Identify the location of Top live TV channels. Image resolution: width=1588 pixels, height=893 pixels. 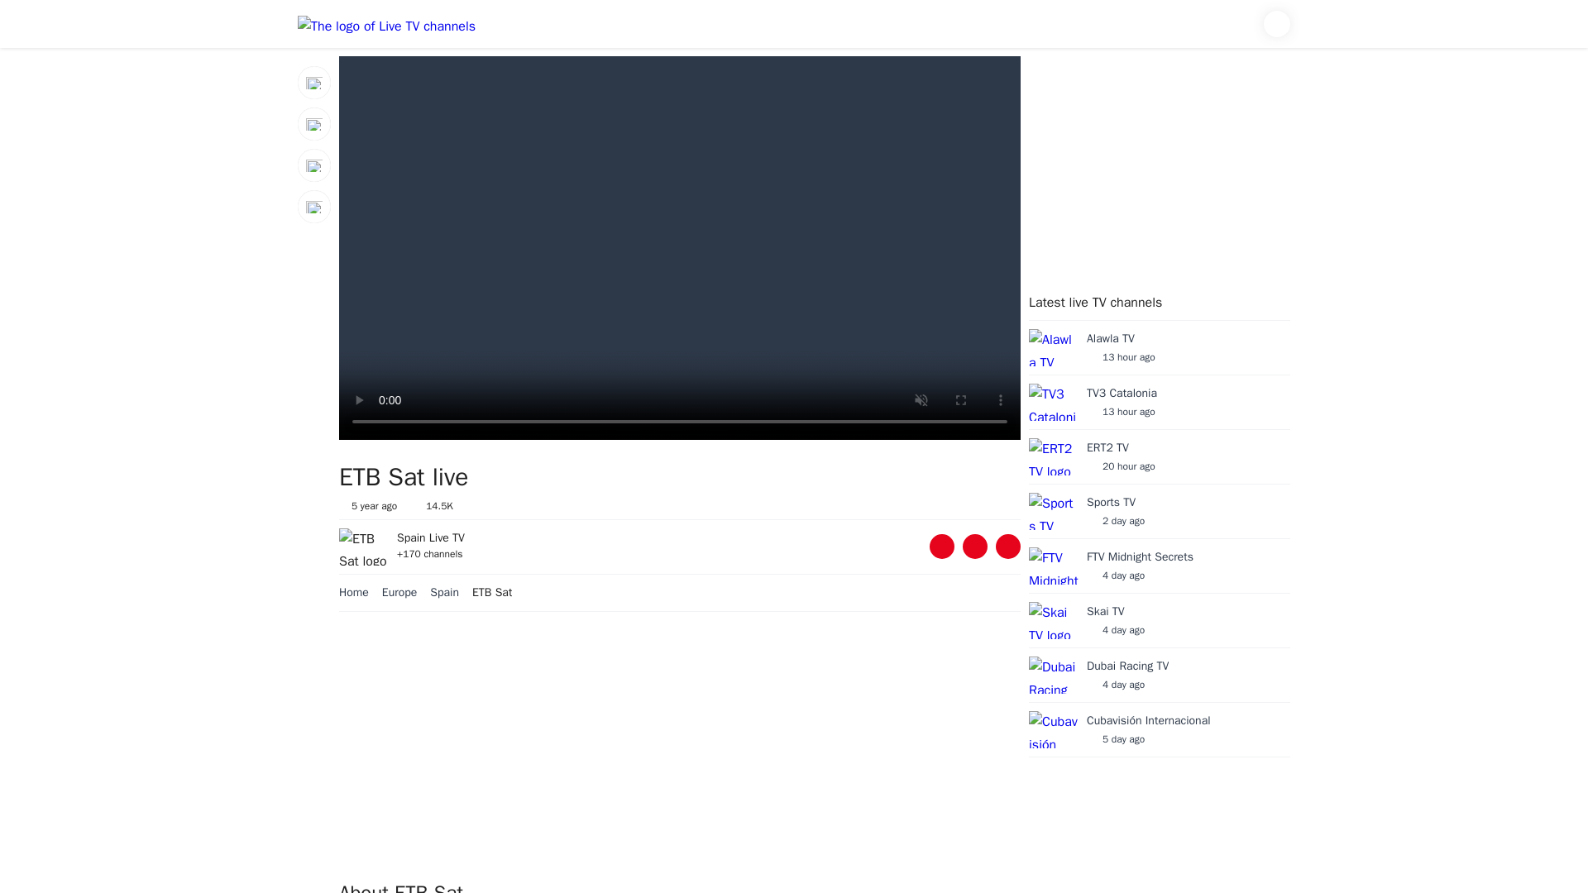
(314, 82).